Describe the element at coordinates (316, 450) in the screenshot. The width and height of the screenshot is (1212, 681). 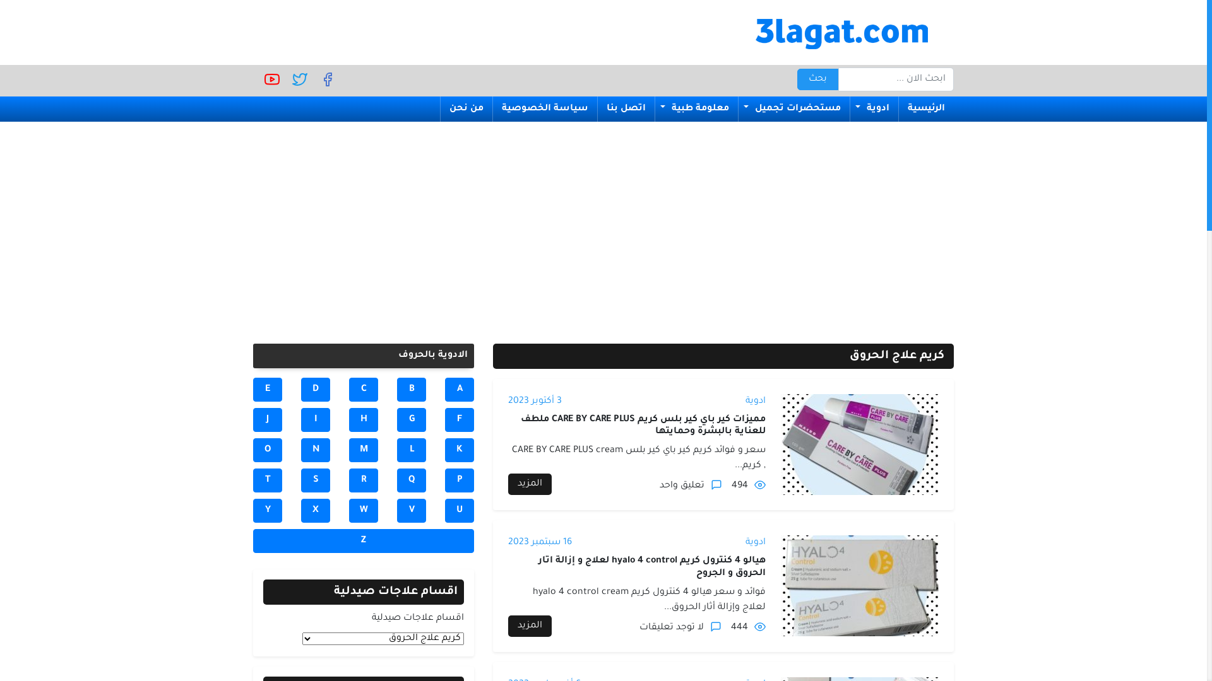
I see `N` at that location.